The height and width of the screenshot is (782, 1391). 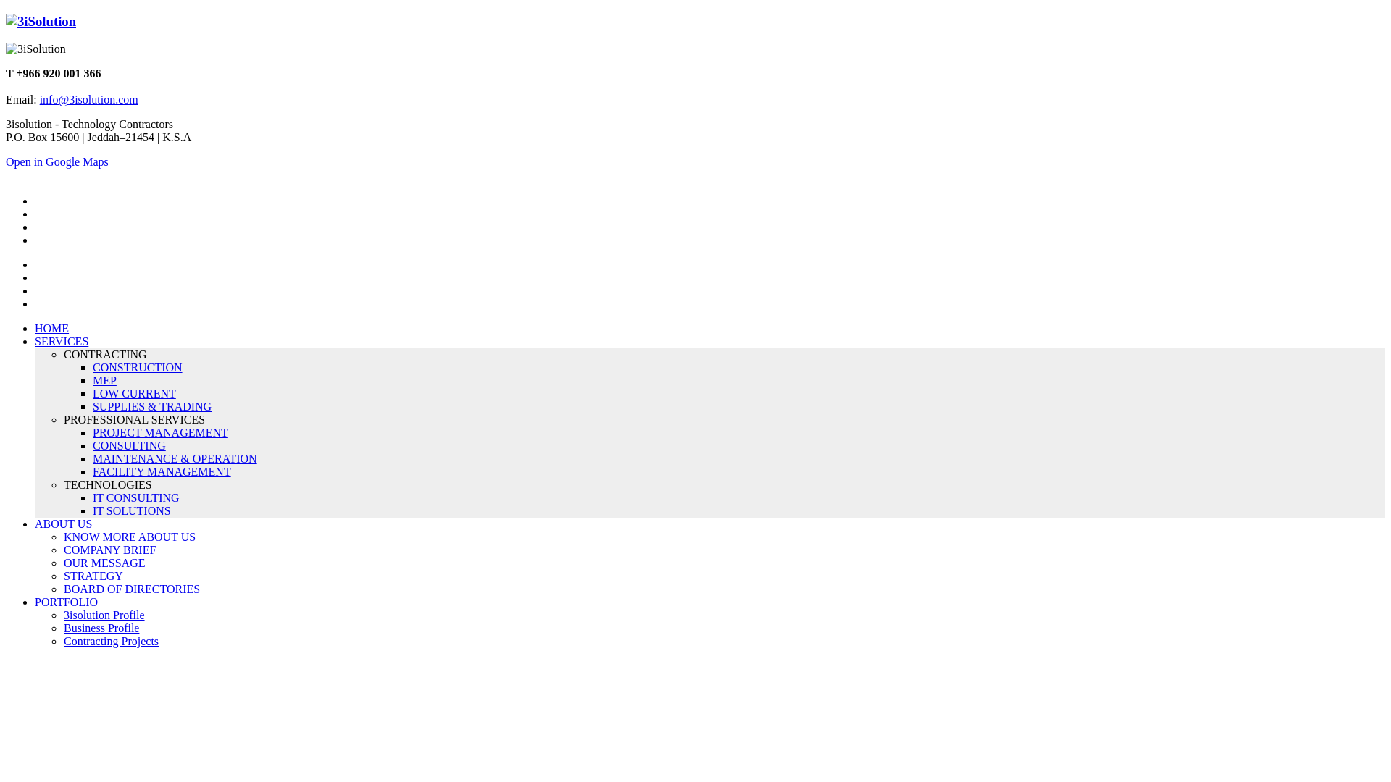 What do you see at coordinates (57, 162) in the screenshot?
I see `Open in Google Maps` at bounding box center [57, 162].